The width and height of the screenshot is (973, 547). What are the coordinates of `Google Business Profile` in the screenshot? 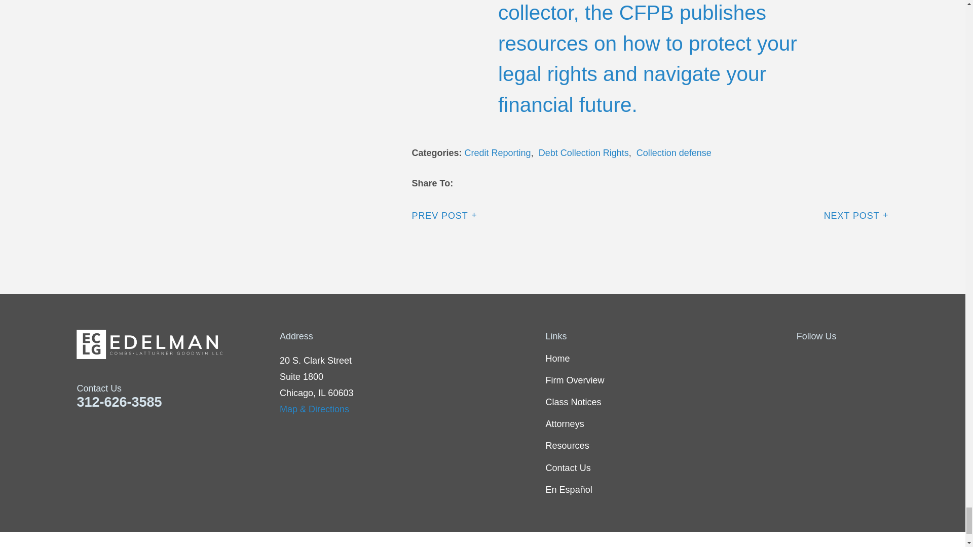 It's located at (882, 359).